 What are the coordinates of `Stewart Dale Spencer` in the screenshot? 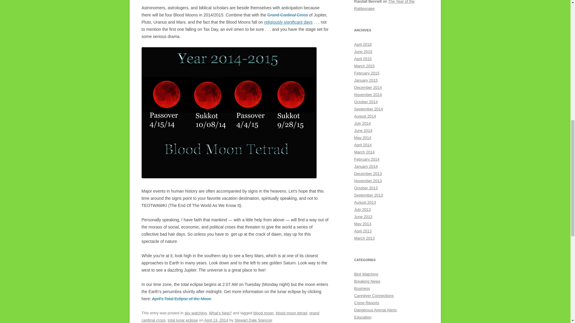 It's located at (253, 320).